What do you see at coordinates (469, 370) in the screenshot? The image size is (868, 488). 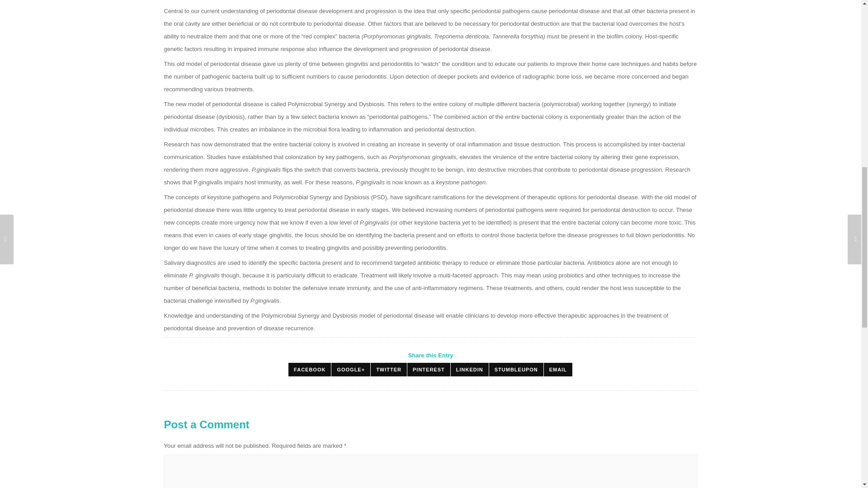 I see `LINKEDIN` at bounding box center [469, 370].